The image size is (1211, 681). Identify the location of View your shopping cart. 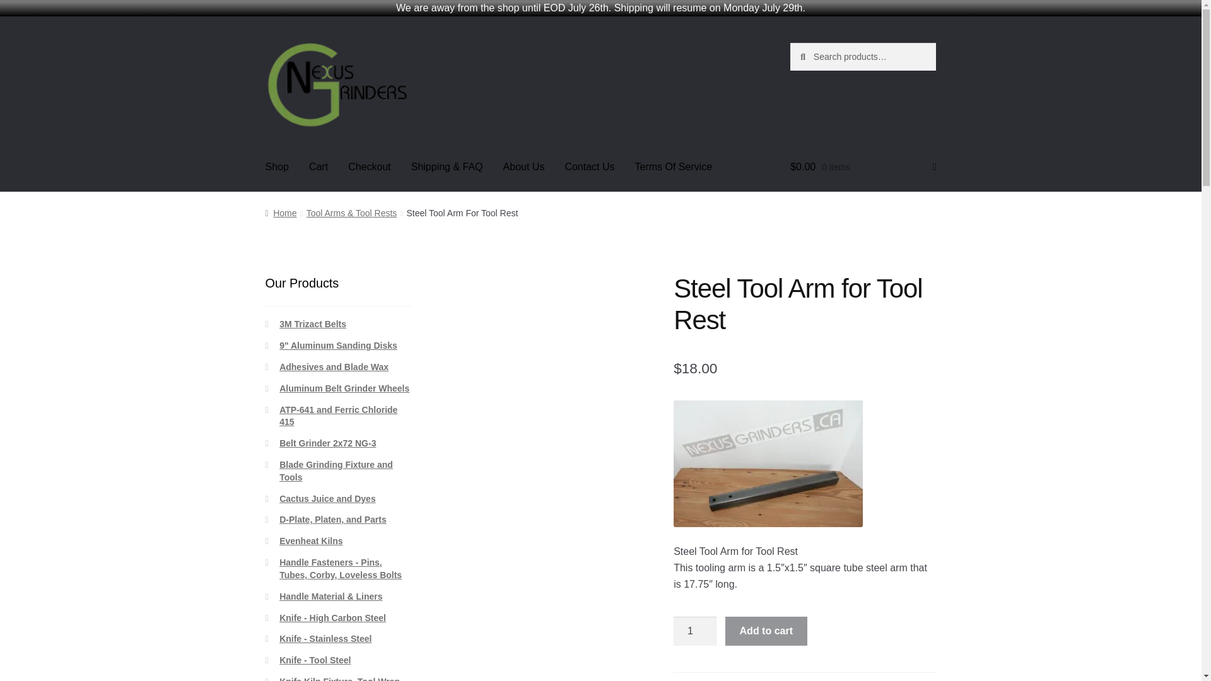
(863, 166).